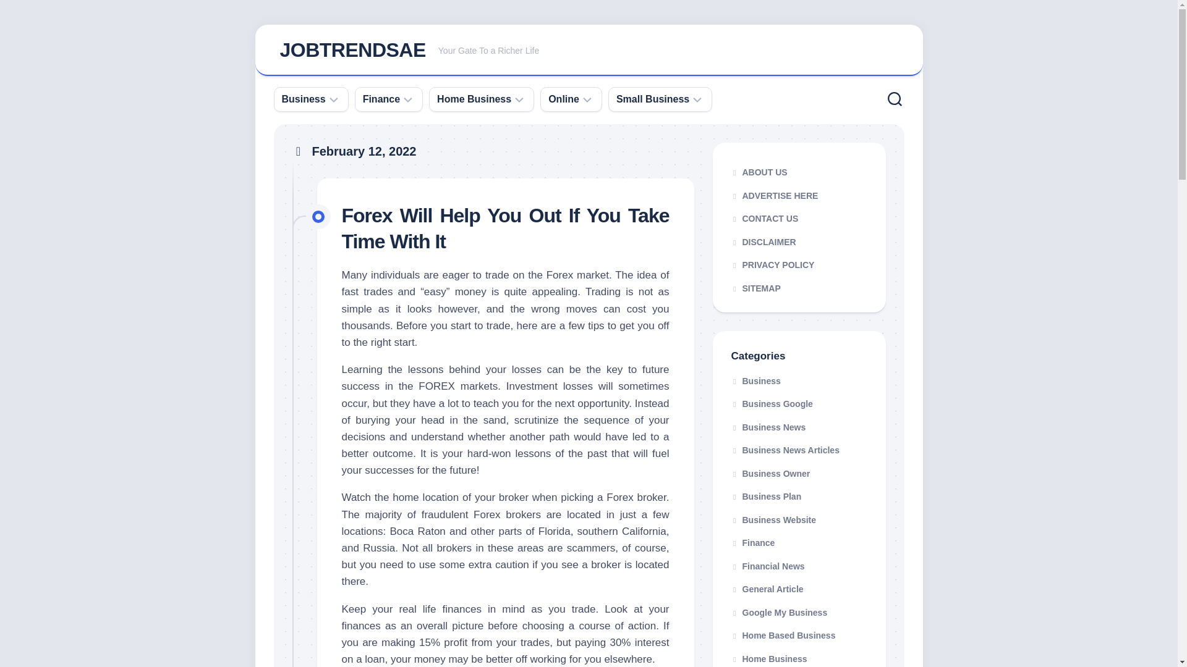 Image resolution: width=1187 pixels, height=667 pixels. What do you see at coordinates (474, 99) in the screenshot?
I see `Home Business` at bounding box center [474, 99].